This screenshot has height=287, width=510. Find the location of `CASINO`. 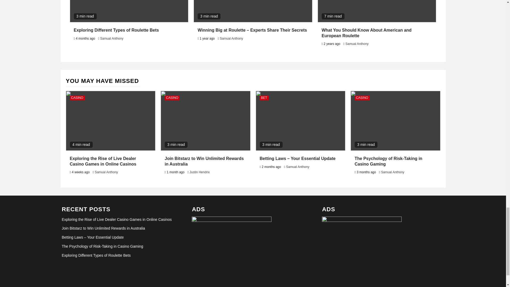

CASINO is located at coordinates (172, 98).